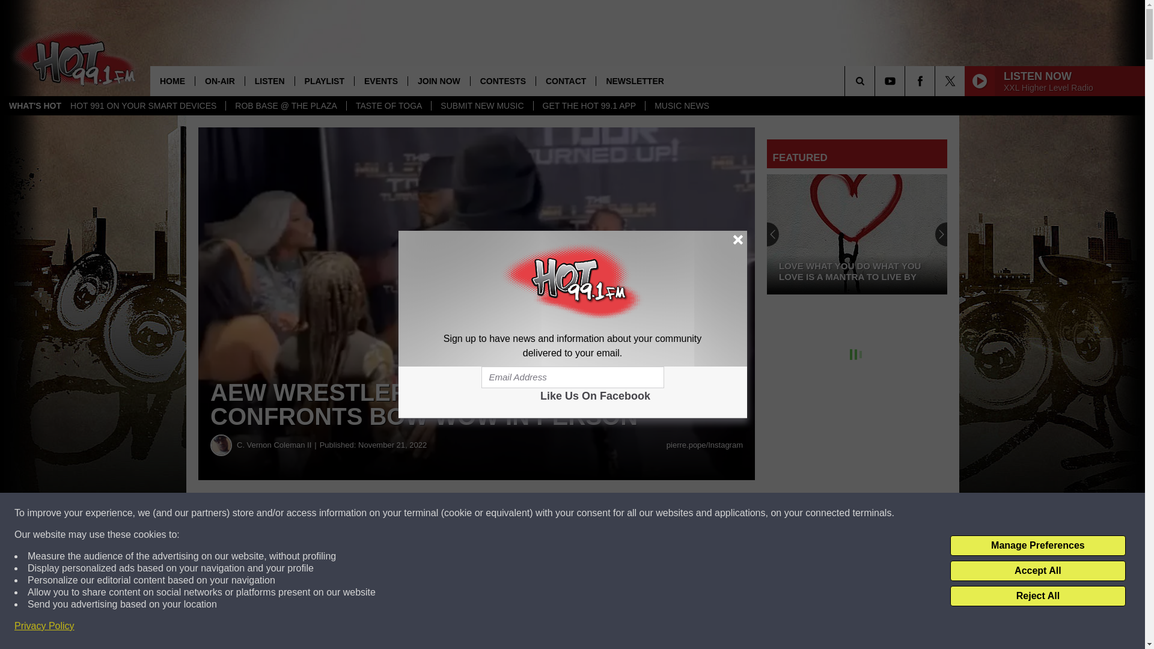 This screenshot has height=649, width=1154. I want to click on ON-AIR, so click(220, 81).